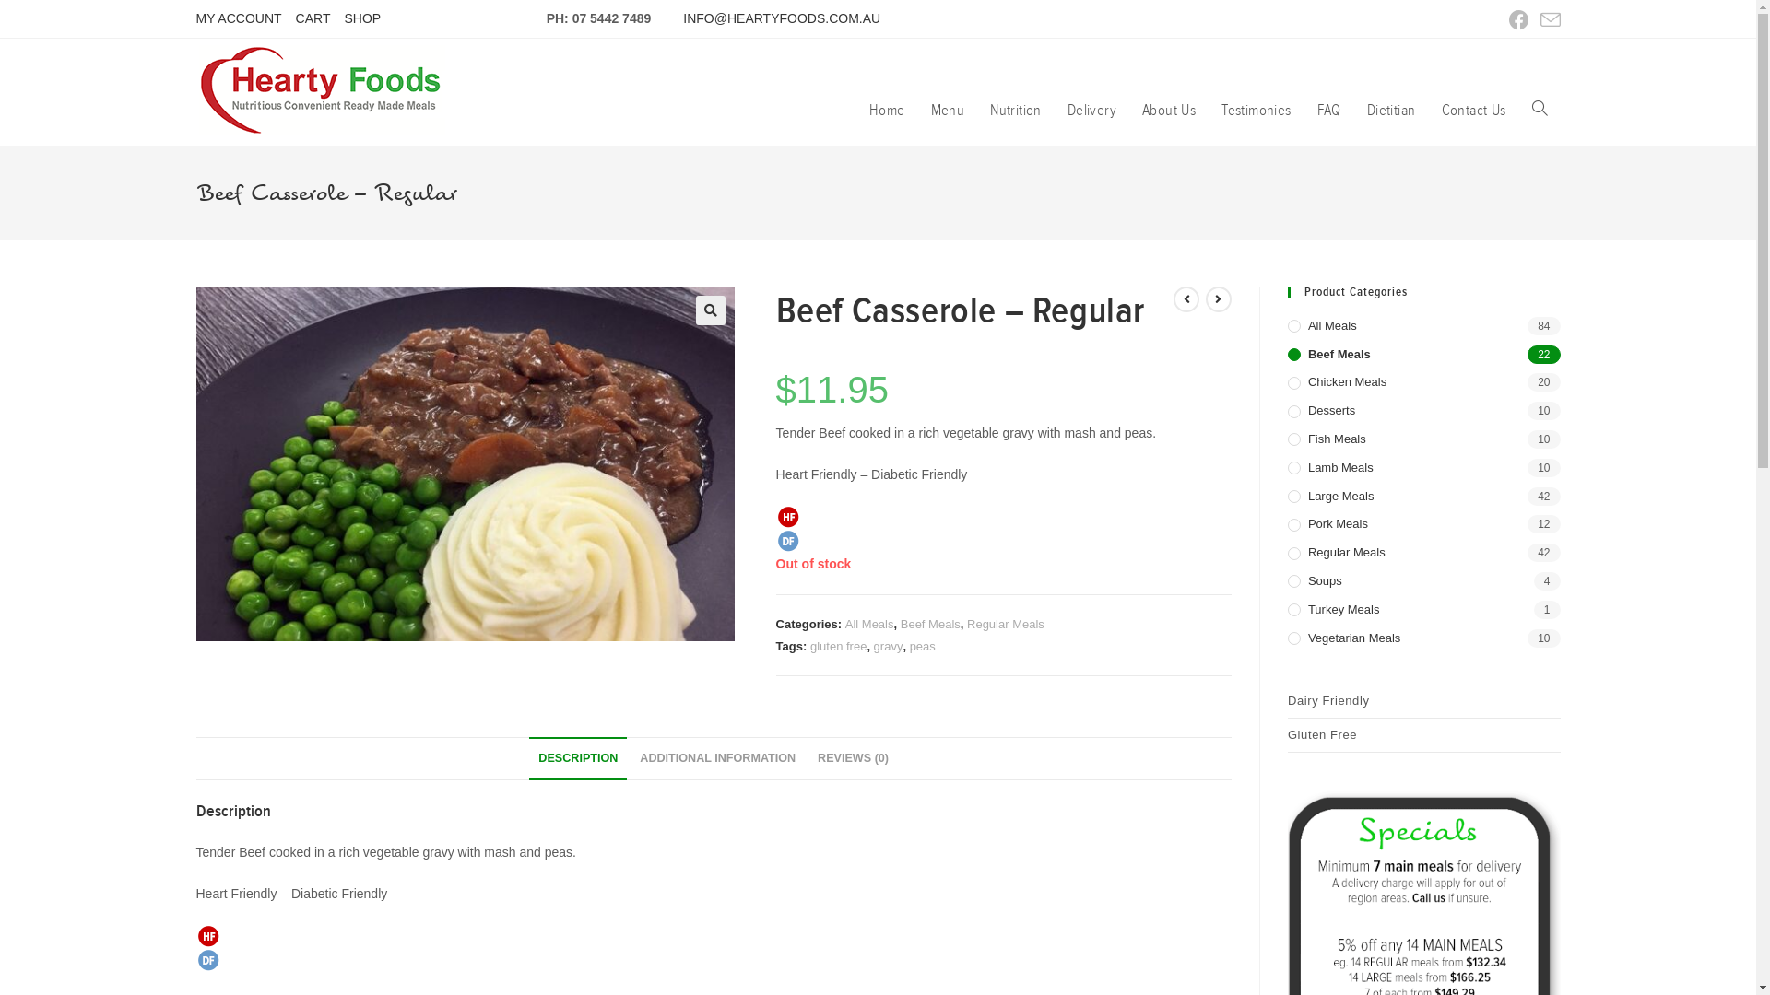  I want to click on ADDITIONAL INFORMATION, so click(717, 759).